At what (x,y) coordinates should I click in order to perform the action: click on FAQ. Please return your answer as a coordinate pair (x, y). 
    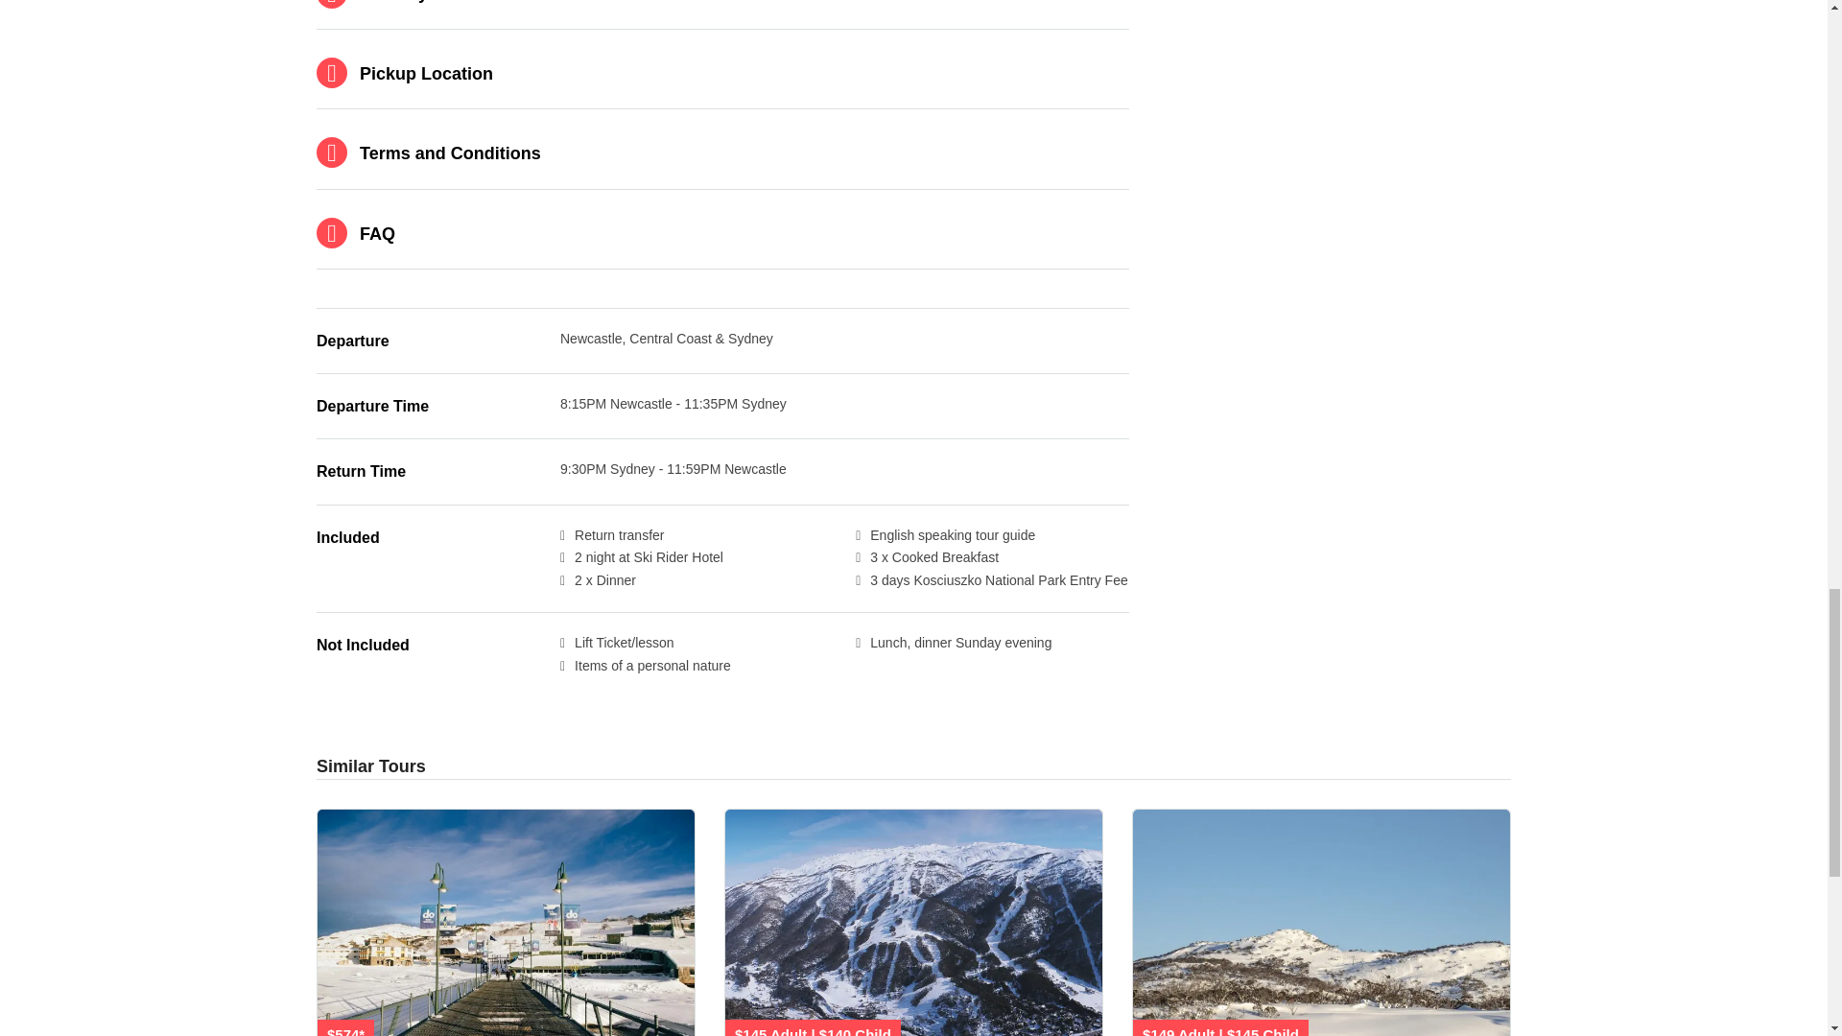
    Looking at the image, I should click on (722, 234).